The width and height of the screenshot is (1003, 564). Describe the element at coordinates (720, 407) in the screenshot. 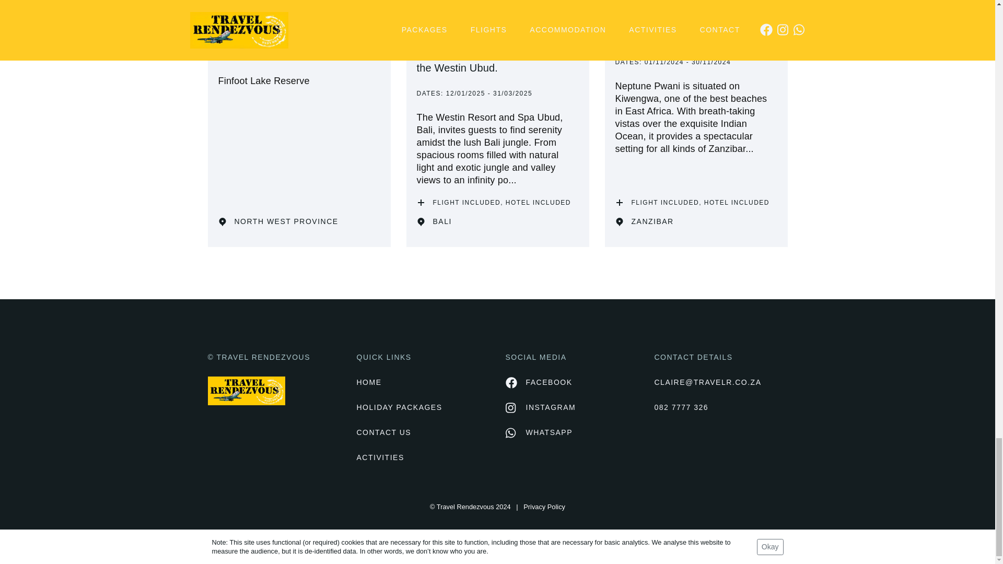

I see `082 7777 326` at that location.